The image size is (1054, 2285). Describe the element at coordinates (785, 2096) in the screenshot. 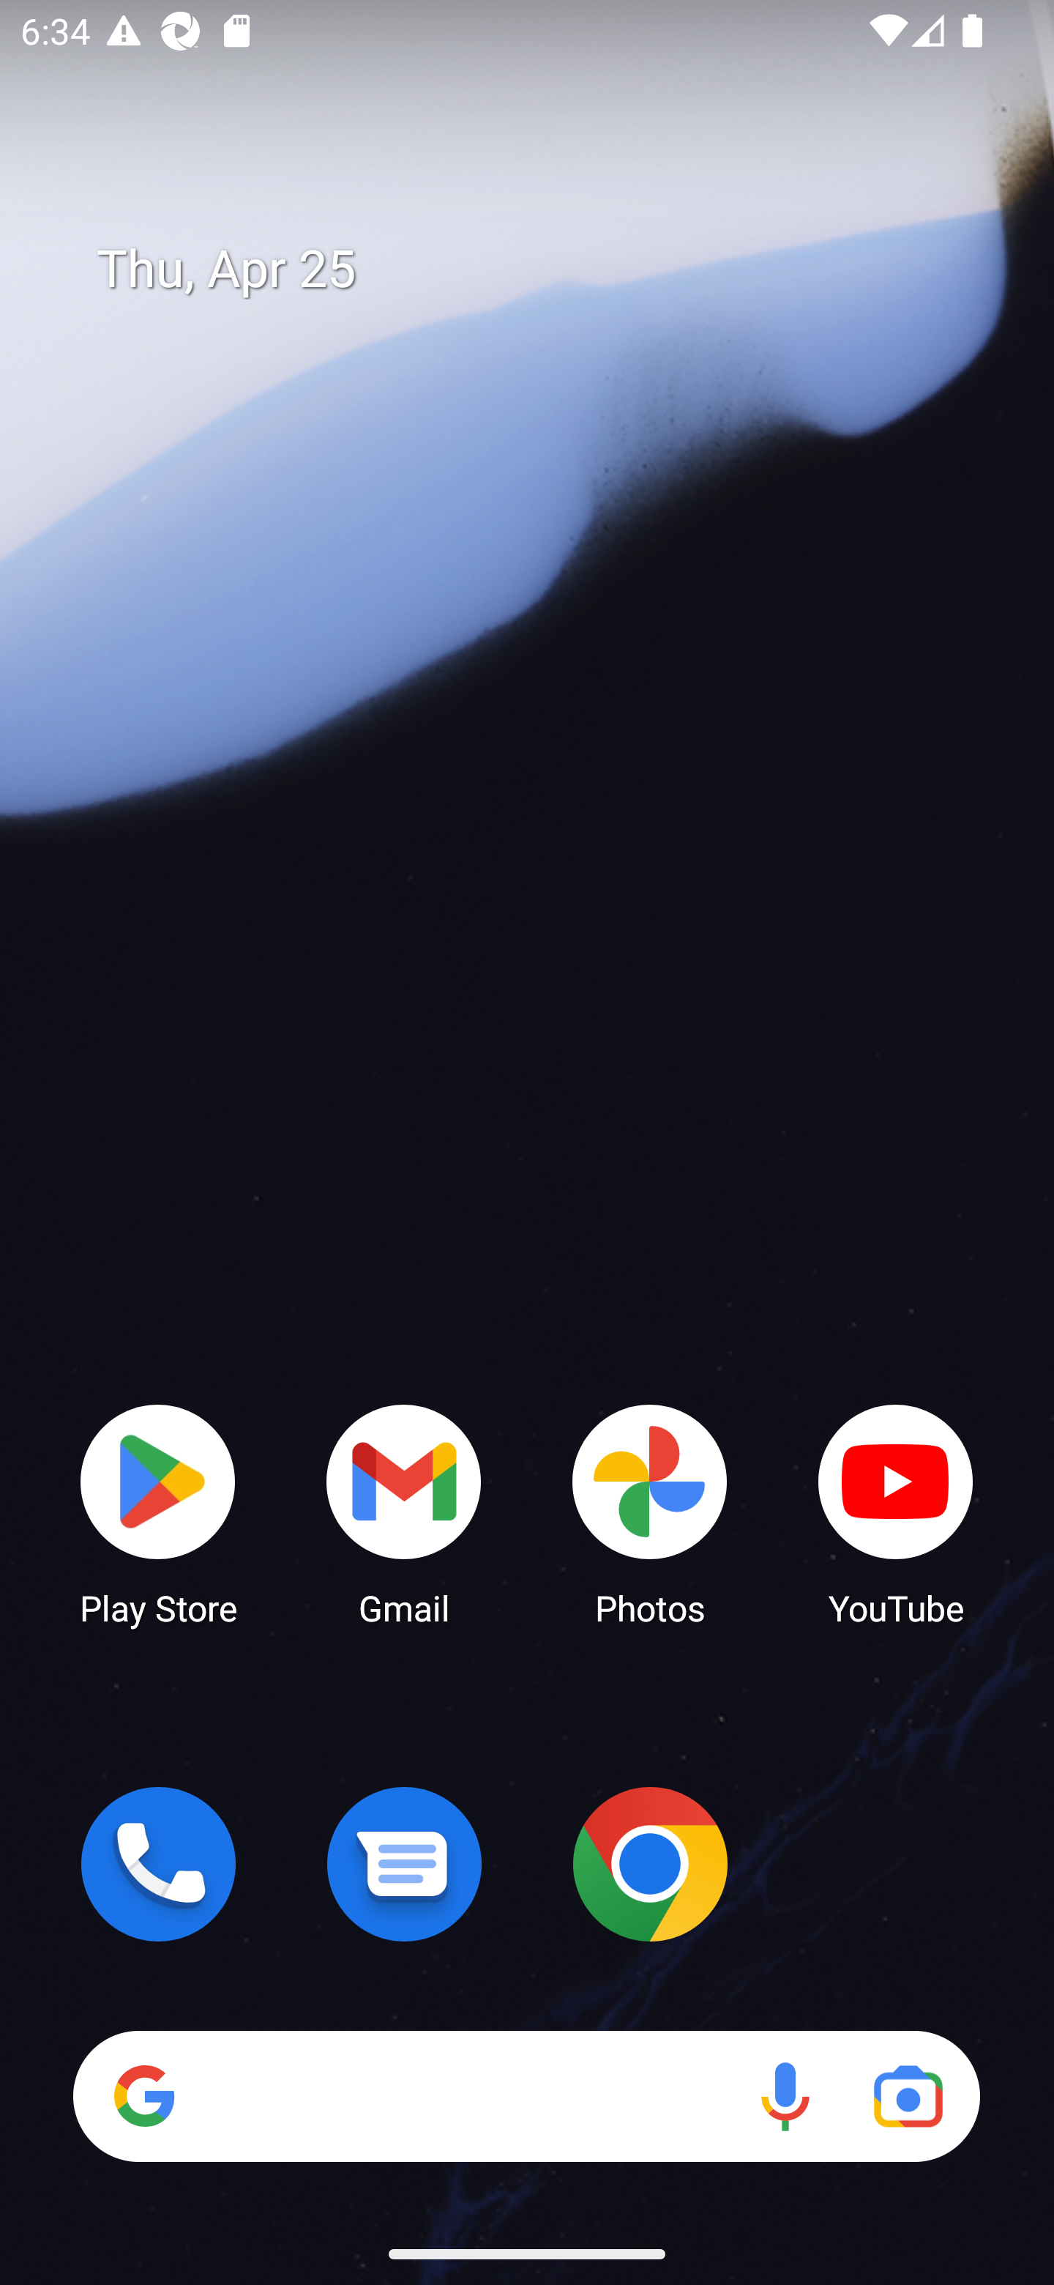

I see `Voice search` at that location.